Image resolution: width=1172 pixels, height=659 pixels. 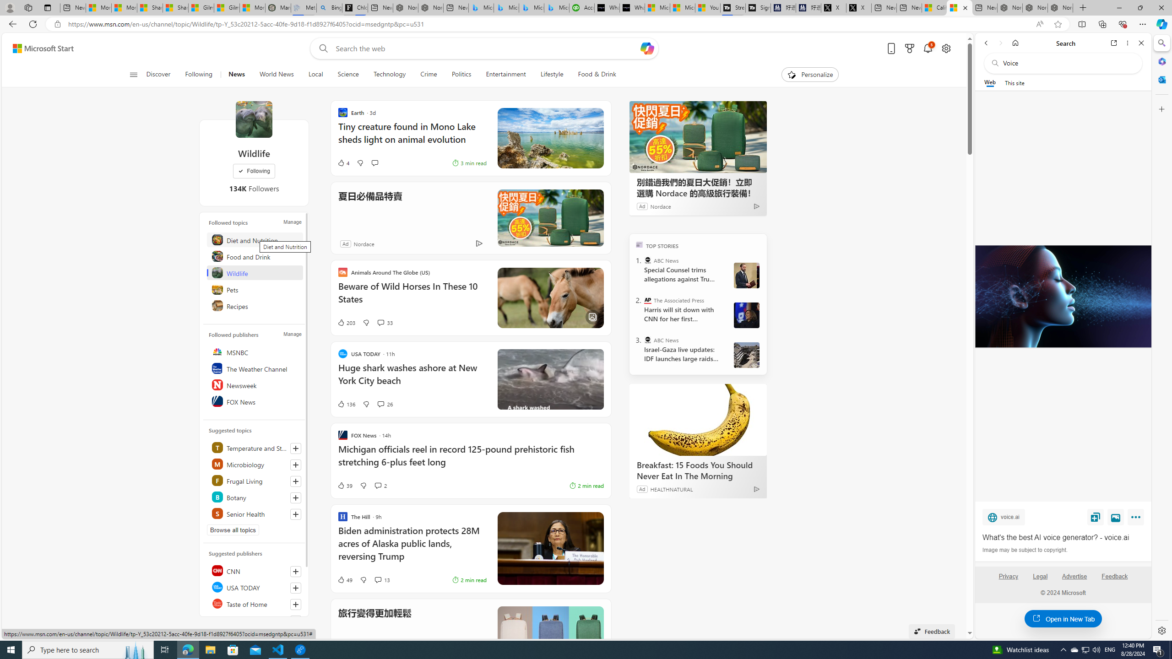 What do you see at coordinates (640, 244) in the screenshot?
I see `TOP` at bounding box center [640, 244].